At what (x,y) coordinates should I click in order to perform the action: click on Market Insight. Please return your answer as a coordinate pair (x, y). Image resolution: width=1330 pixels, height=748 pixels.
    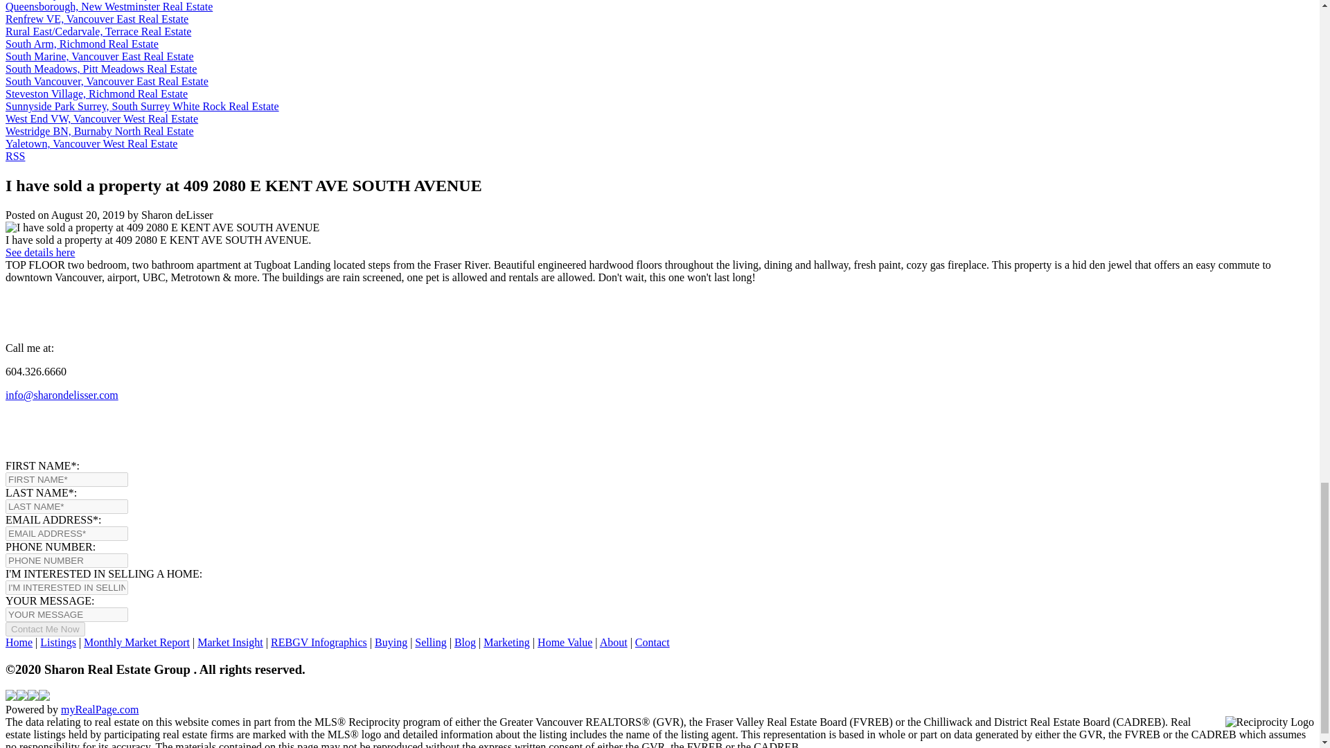
    Looking at the image, I should click on (230, 643).